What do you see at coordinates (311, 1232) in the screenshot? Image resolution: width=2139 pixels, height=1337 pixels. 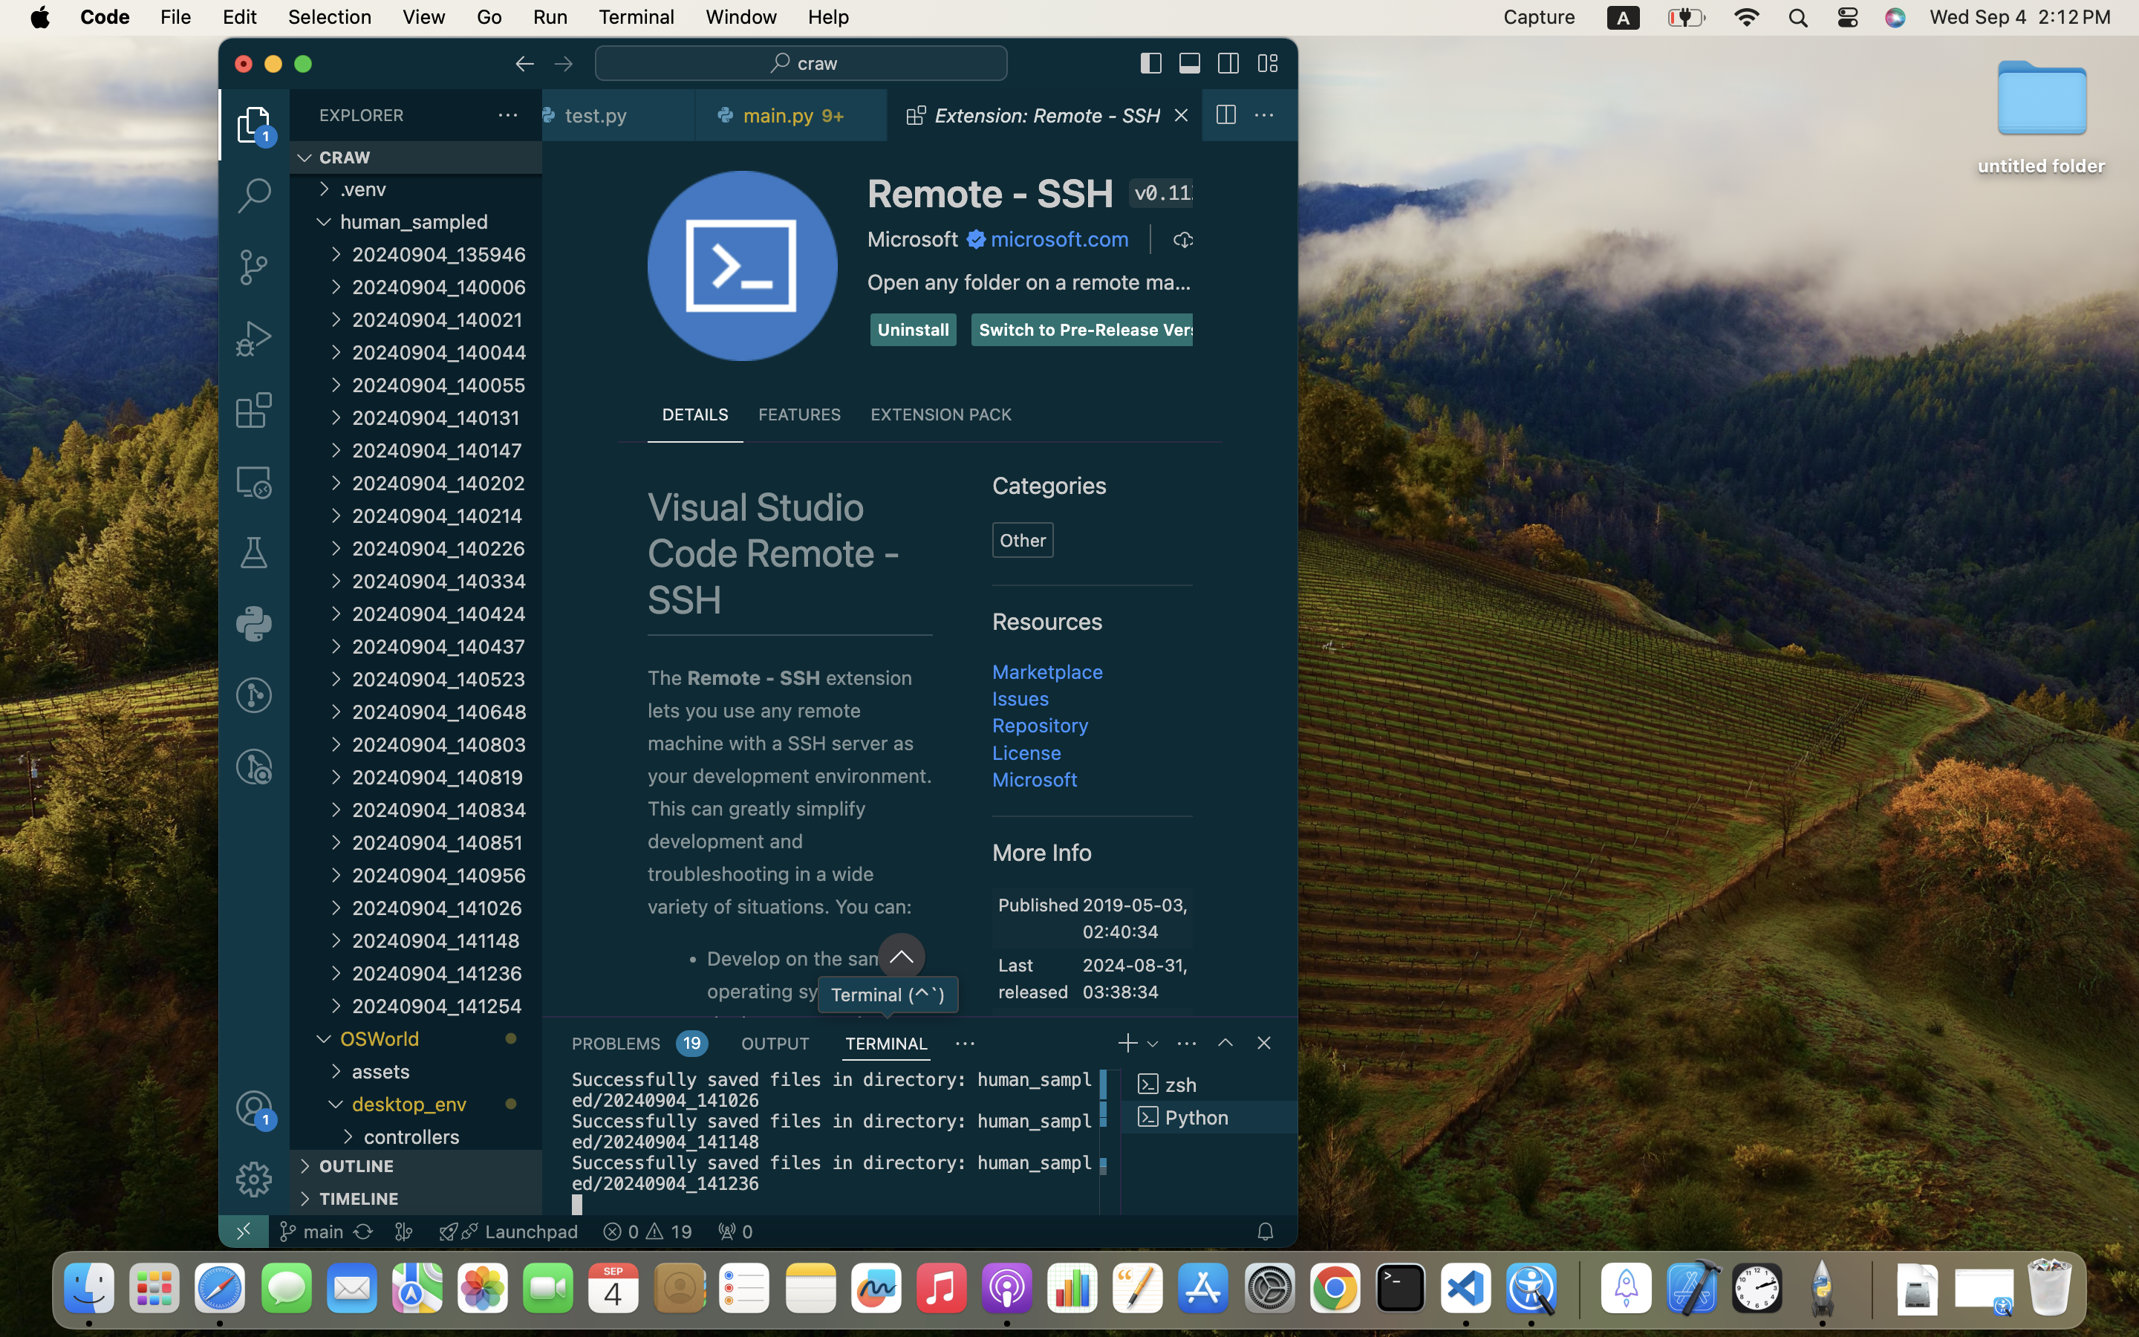 I see `main ` at bounding box center [311, 1232].